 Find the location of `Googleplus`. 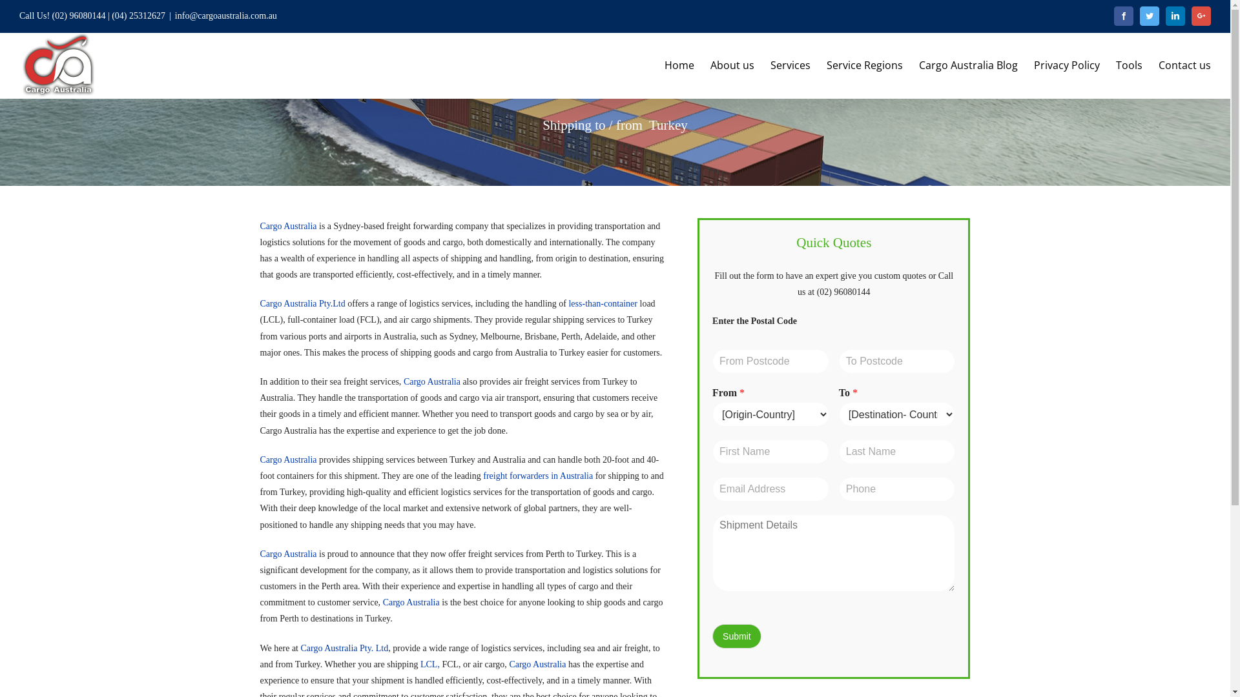

Googleplus is located at coordinates (1201, 16).